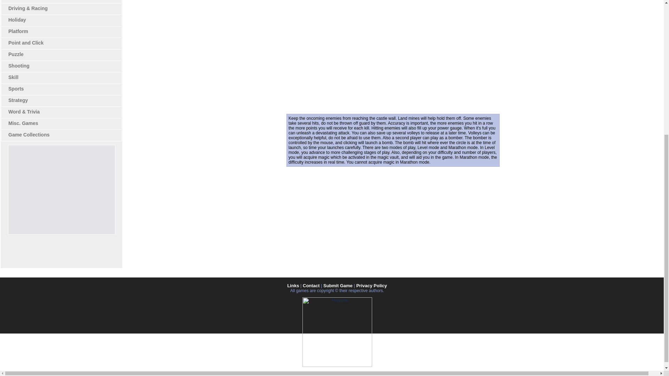  I want to click on Privacy Policy, so click(371, 285).